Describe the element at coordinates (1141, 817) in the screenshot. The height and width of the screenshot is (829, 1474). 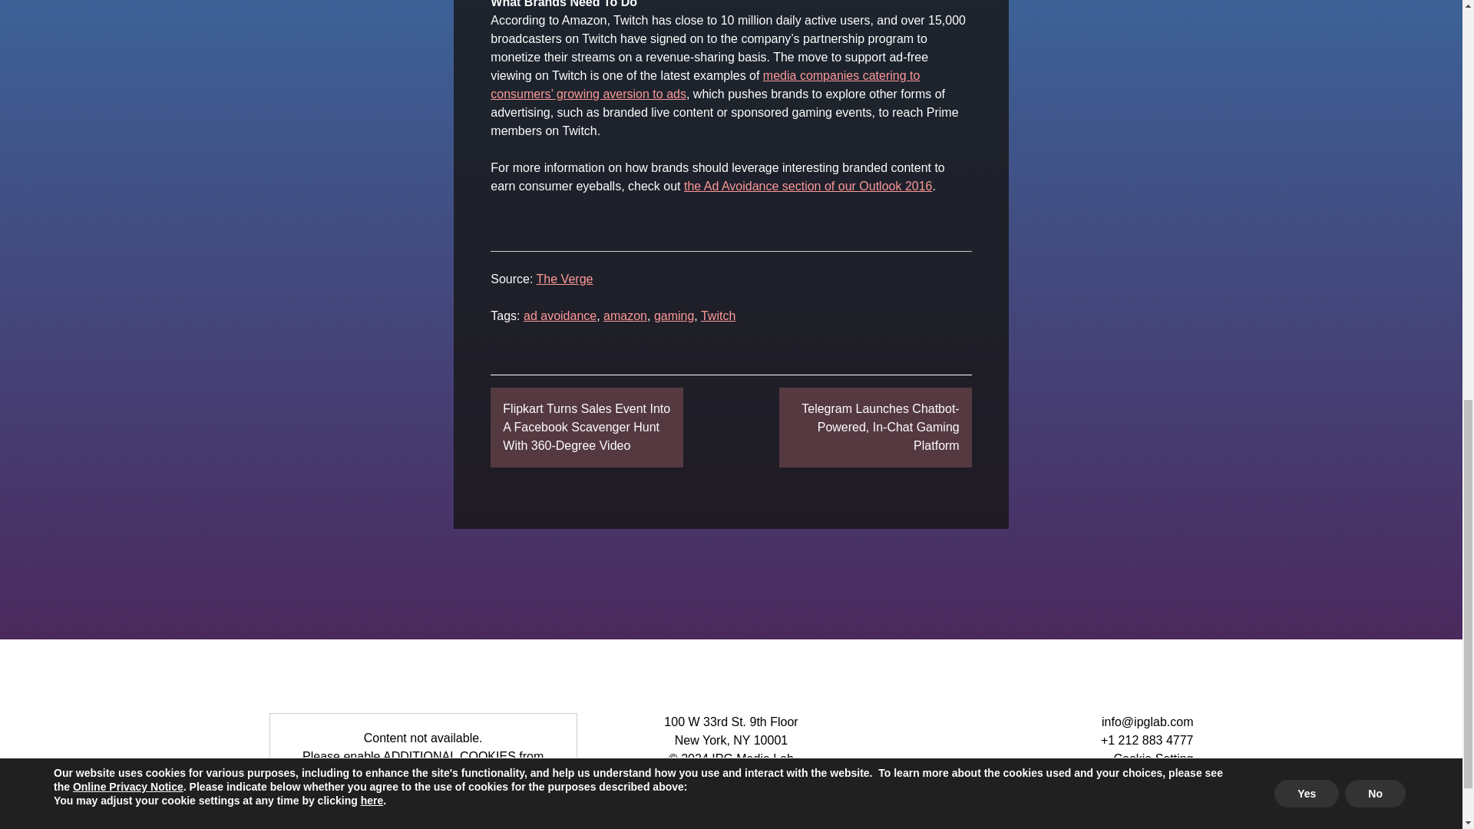
I see `Instagram` at that location.